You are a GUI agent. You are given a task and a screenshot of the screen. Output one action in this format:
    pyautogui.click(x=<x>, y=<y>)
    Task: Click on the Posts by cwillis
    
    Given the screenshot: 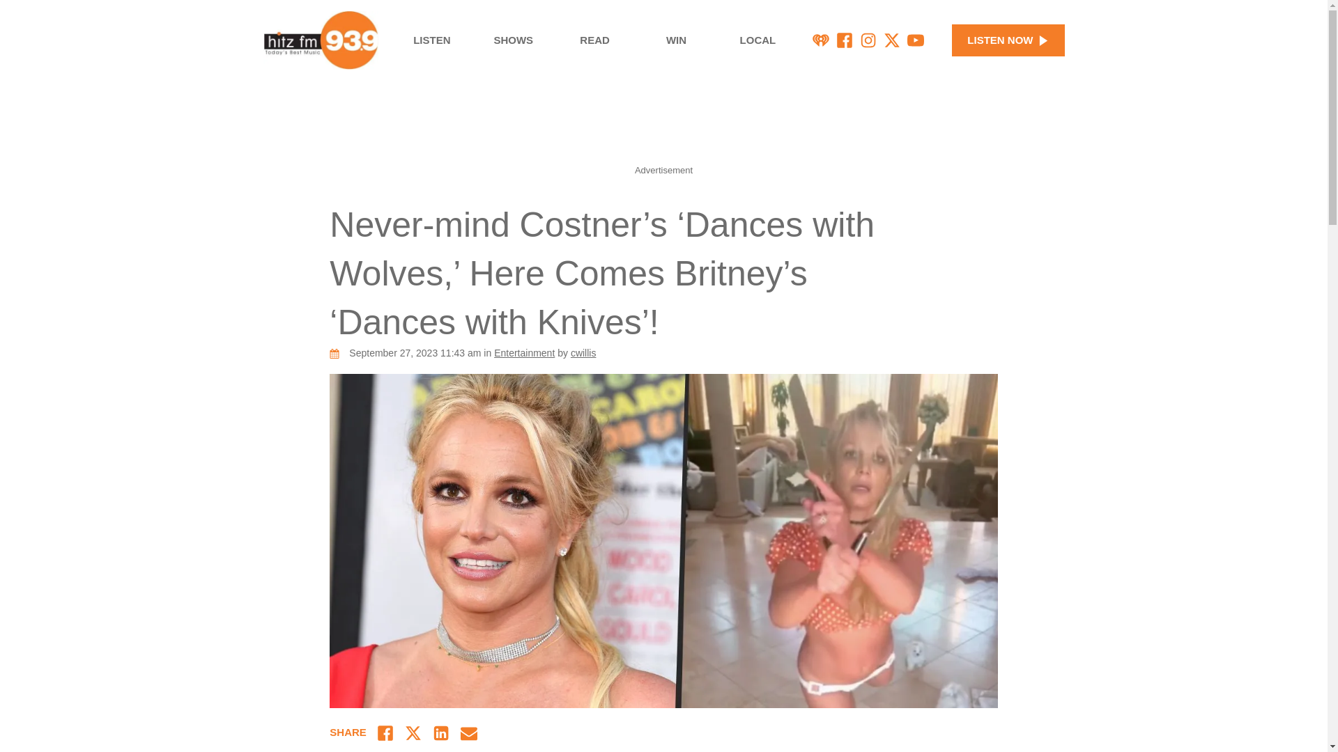 What is the action you would take?
    pyautogui.click(x=584, y=352)
    